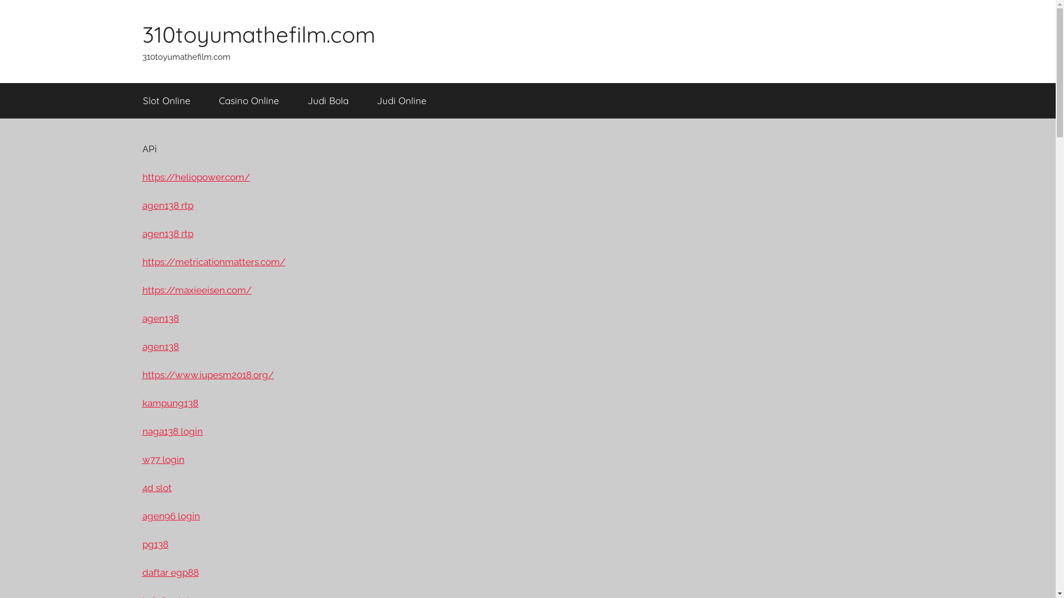  Describe the element at coordinates (328, 101) in the screenshot. I see `Judi Bola` at that location.